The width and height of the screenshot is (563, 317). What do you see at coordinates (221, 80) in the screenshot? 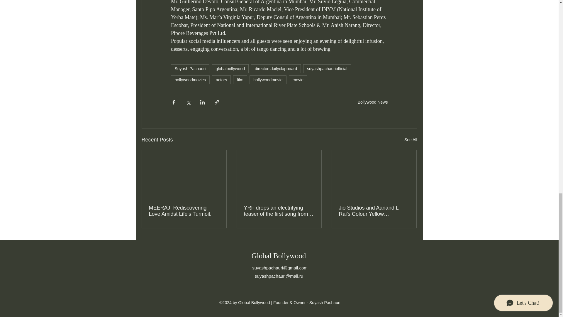
I see `actors` at bounding box center [221, 80].